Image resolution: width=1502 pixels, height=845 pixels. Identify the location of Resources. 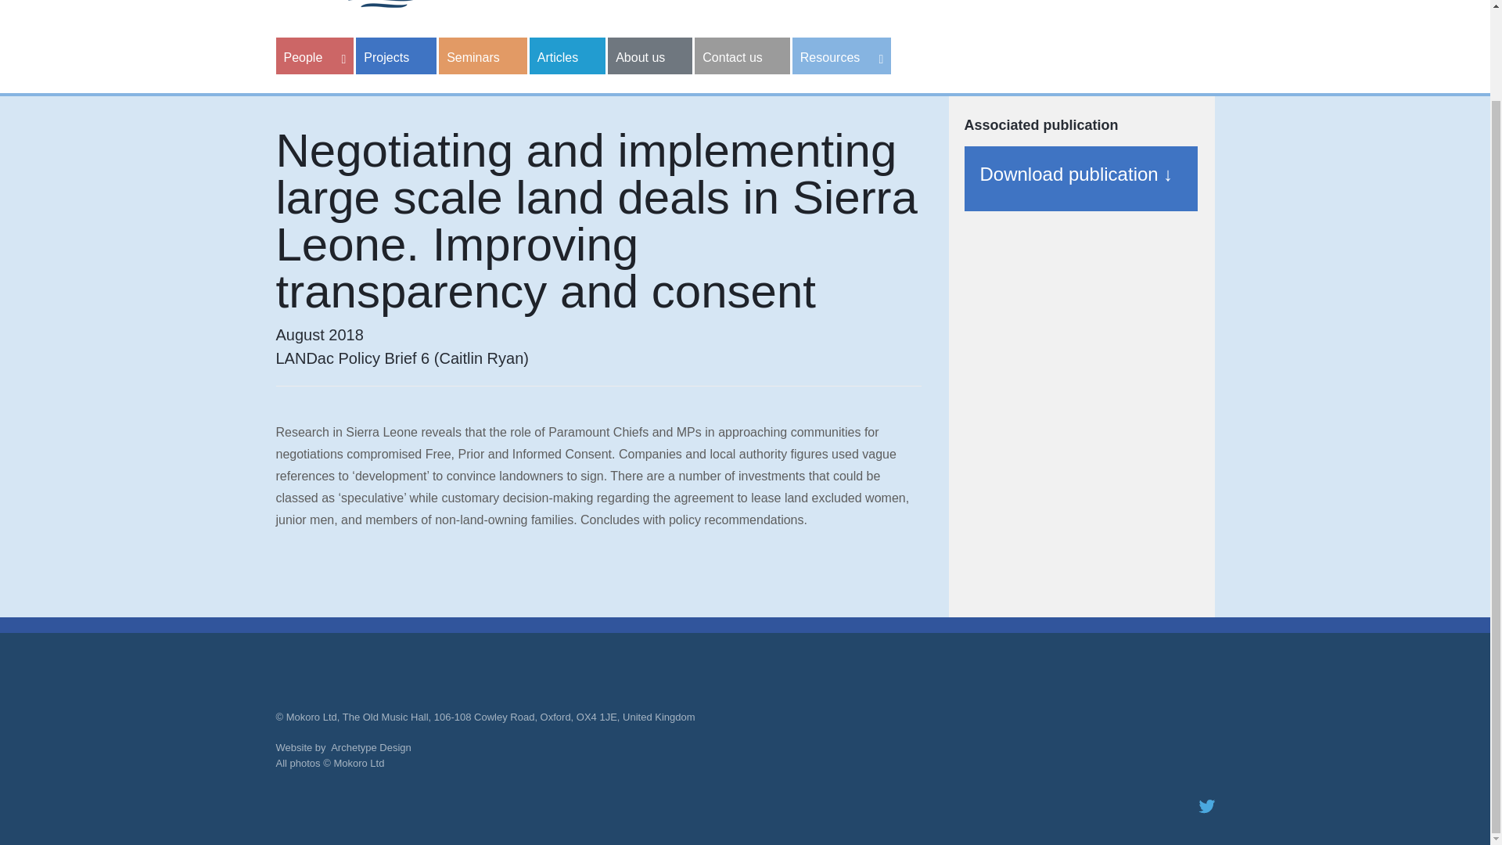
(842, 56).